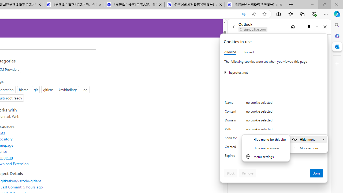  I want to click on Blocked, so click(248, 52).